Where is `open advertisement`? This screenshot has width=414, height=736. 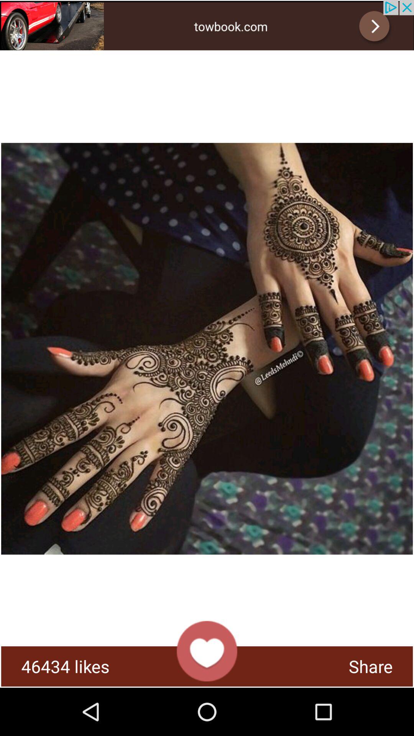 open advertisement is located at coordinates (207, 25).